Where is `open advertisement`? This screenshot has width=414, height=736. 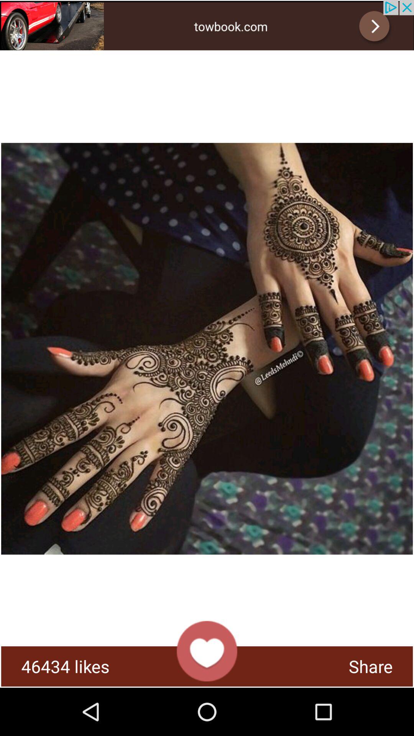 open advertisement is located at coordinates (207, 25).